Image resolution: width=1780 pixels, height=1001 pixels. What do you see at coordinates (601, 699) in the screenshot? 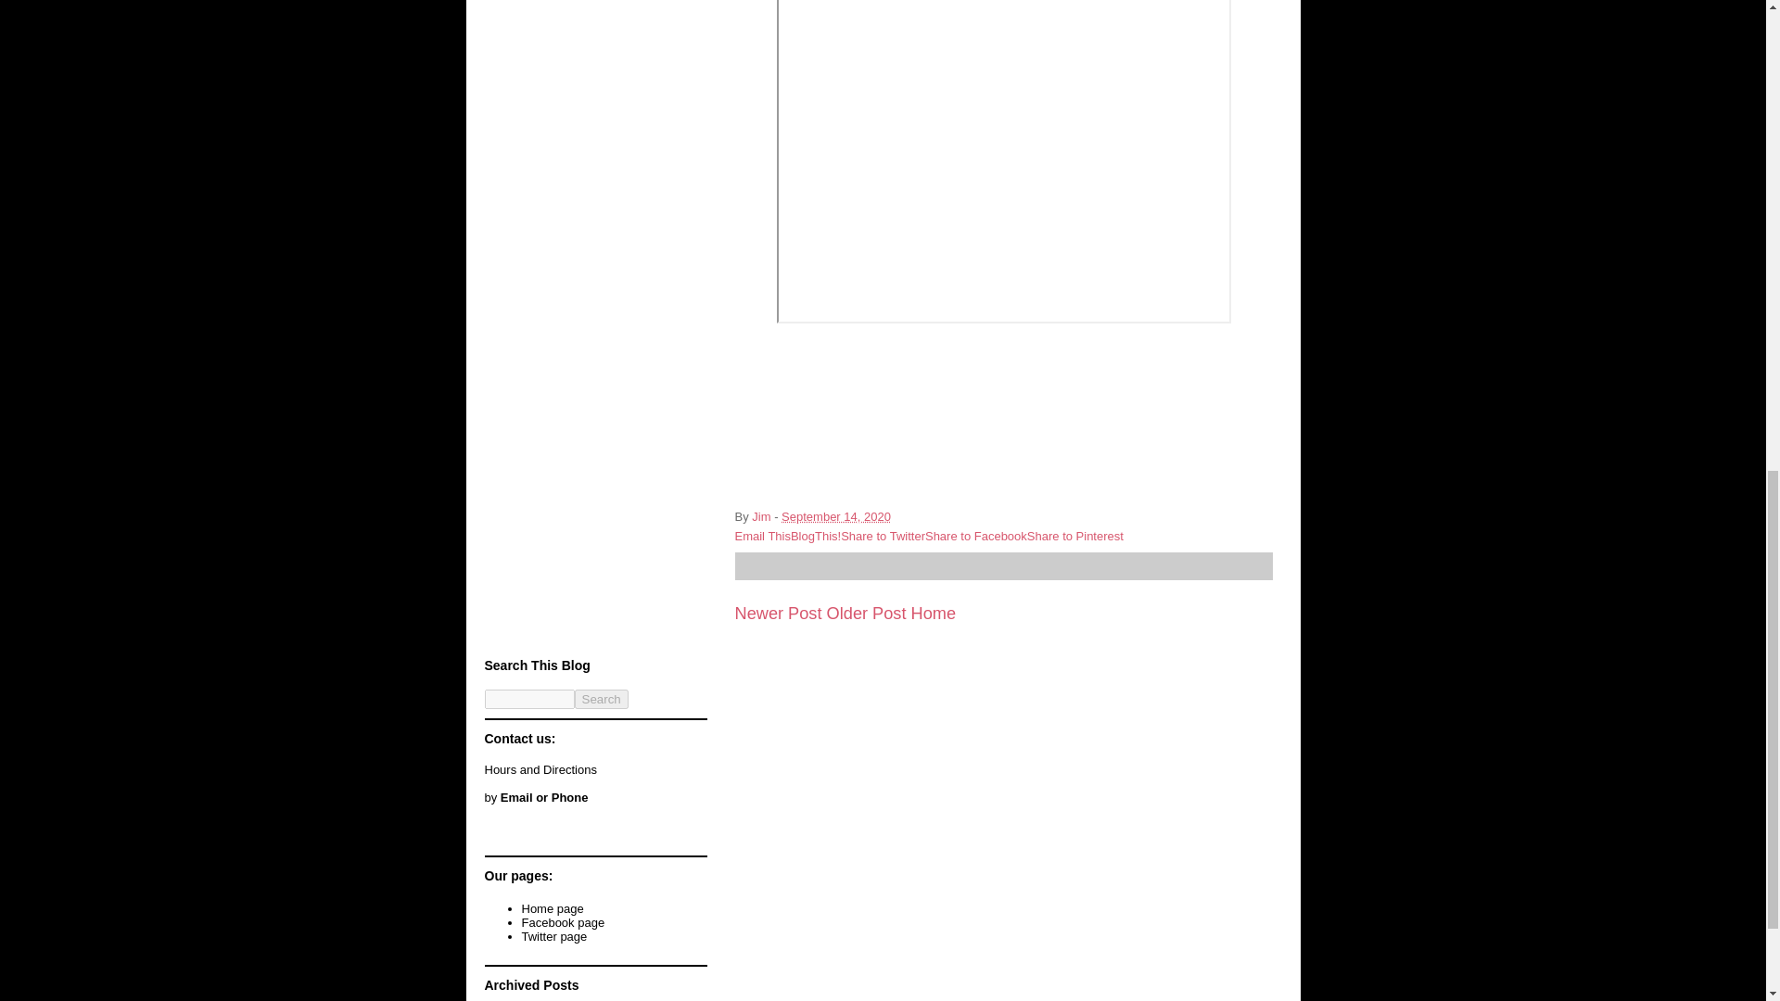
I see `Search` at bounding box center [601, 699].